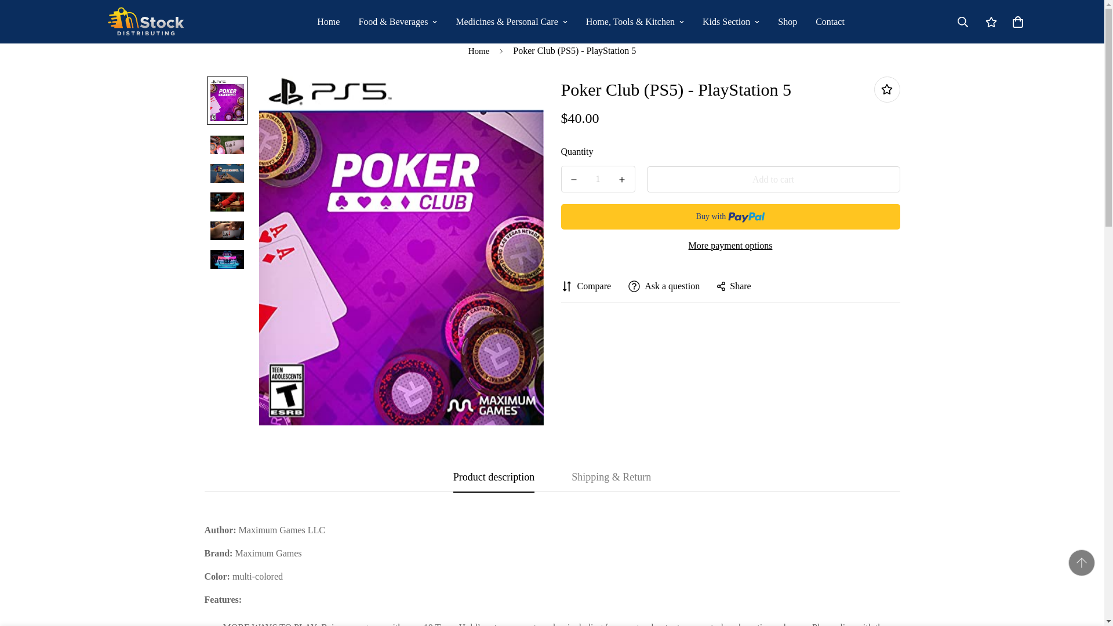 This screenshot has height=626, width=1113. What do you see at coordinates (328, 22) in the screenshot?
I see `Home` at bounding box center [328, 22].